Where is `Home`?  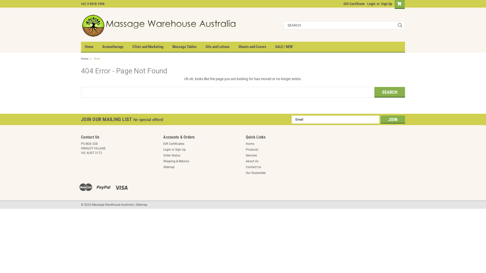
Home is located at coordinates (250, 144).